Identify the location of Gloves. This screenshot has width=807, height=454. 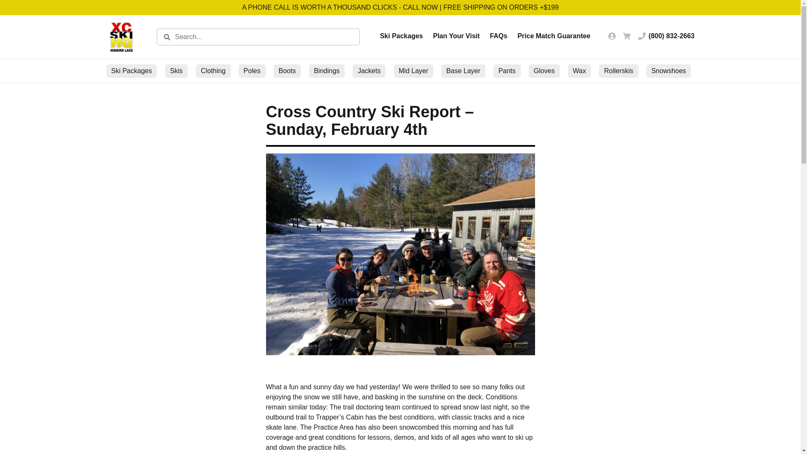
(544, 71).